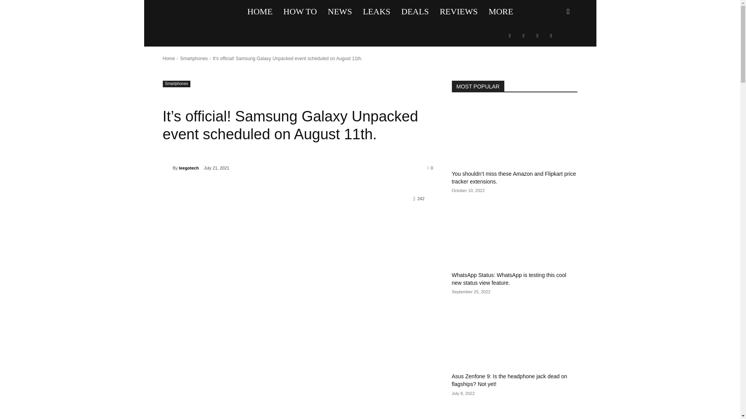 The height and width of the screenshot is (419, 746). I want to click on HOW TO, so click(300, 12).